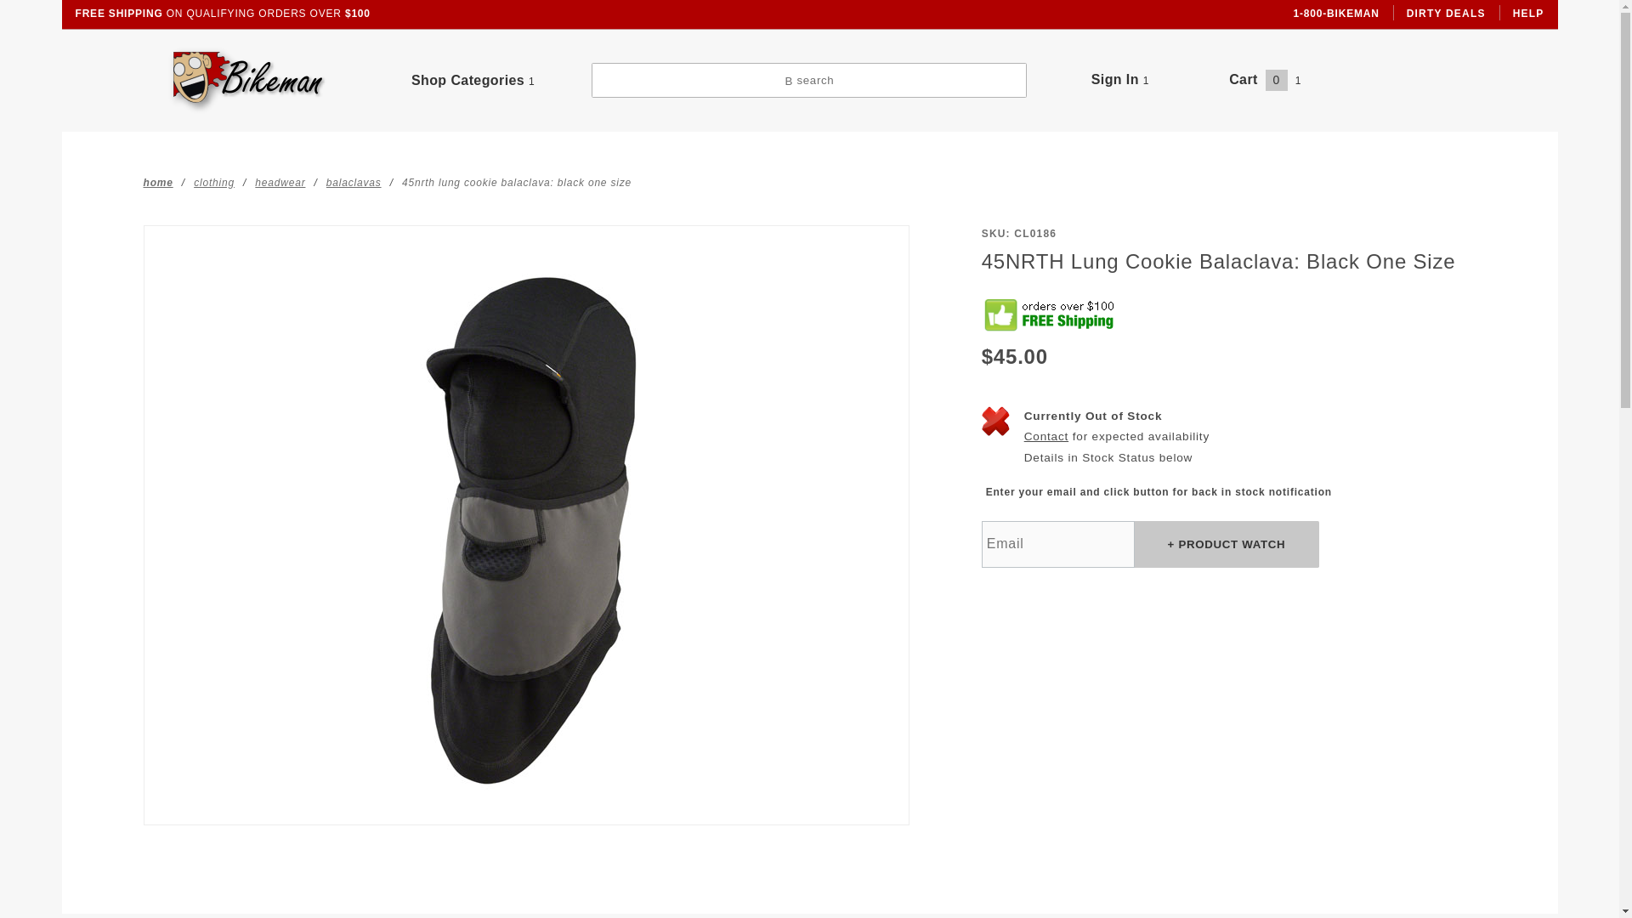 The width and height of the screenshot is (1632, 918). Describe the element at coordinates (808, 80) in the screenshot. I see `search` at that location.